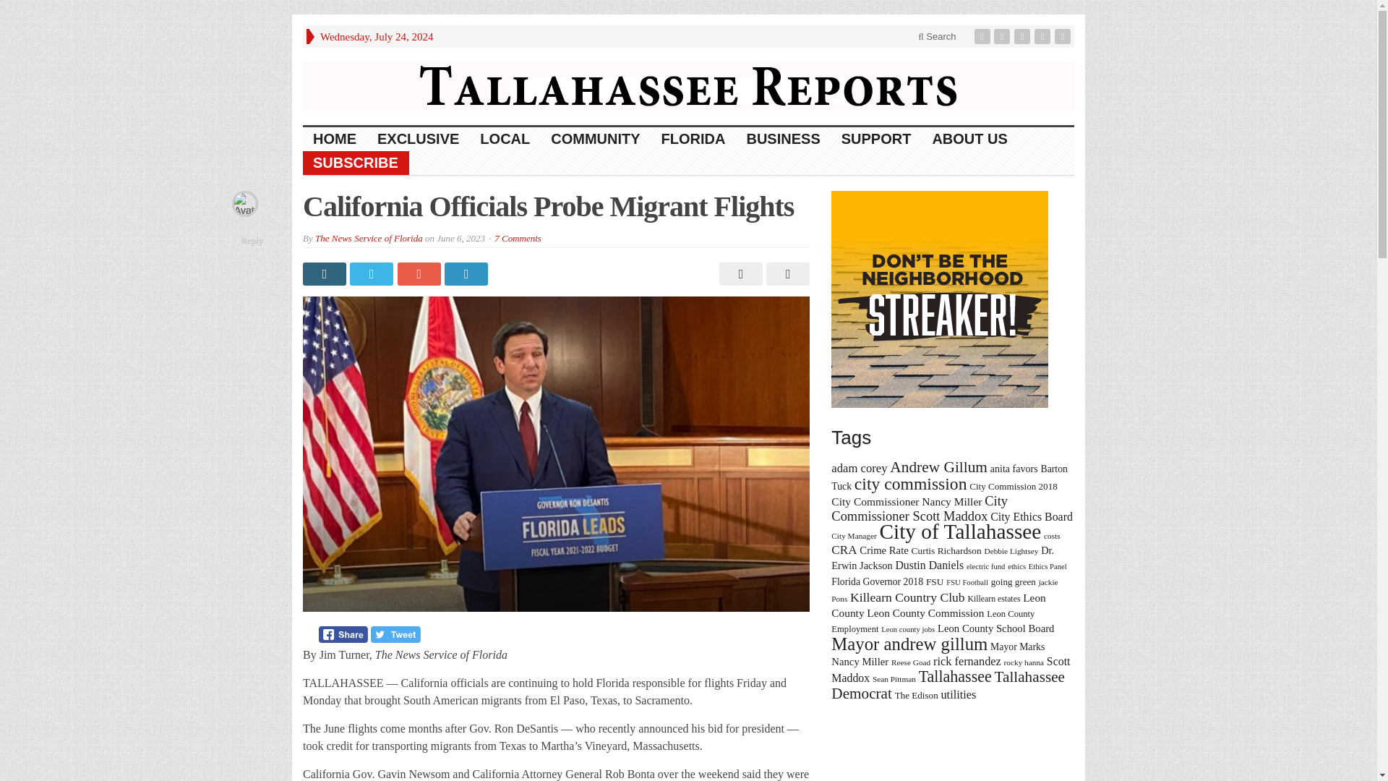 The height and width of the screenshot is (781, 1388). What do you see at coordinates (1044, 36) in the screenshot?
I see `Youtube` at bounding box center [1044, 36].